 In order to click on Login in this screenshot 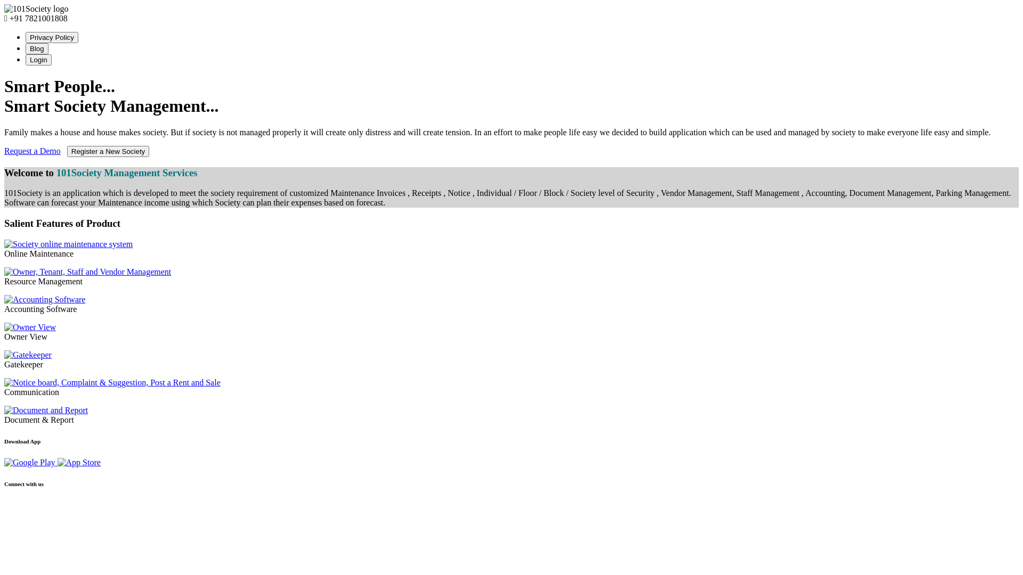, I will do `click(38, 60)`.